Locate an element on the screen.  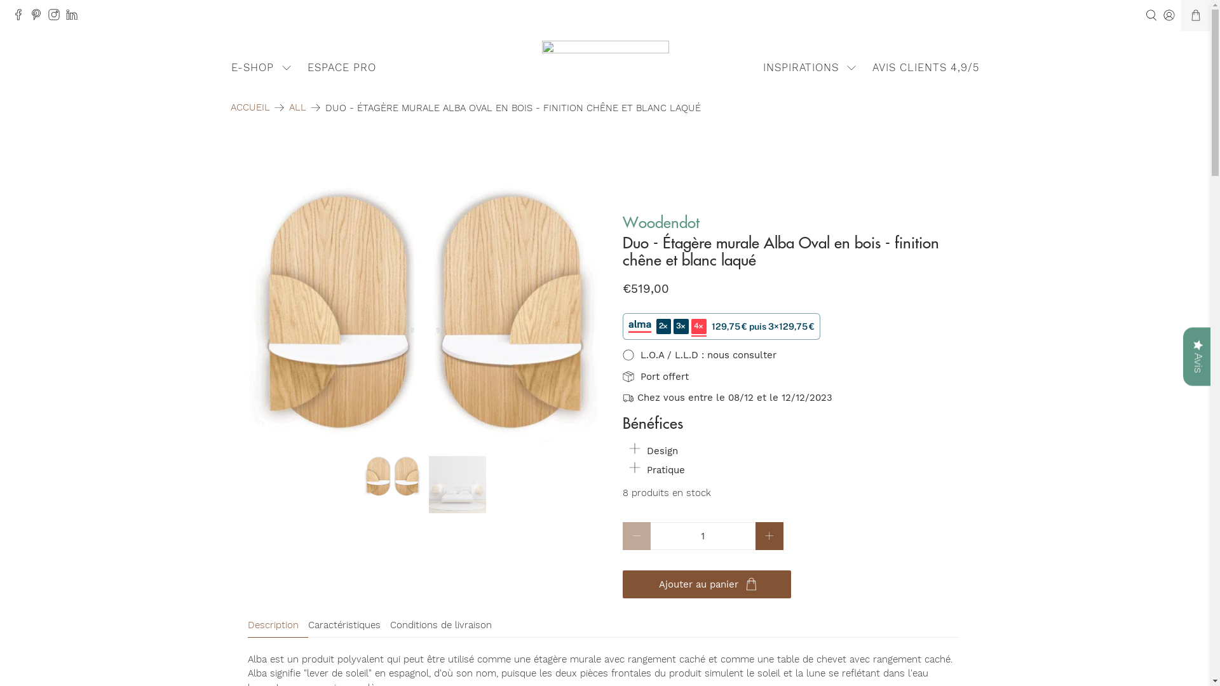
Ajouter au panier is located at coordinates (707, 584).